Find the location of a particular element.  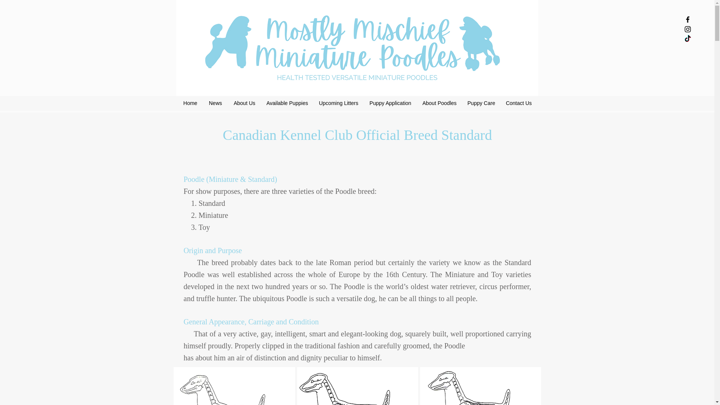

Upcoming Litters is located at coordinates (339, 103).